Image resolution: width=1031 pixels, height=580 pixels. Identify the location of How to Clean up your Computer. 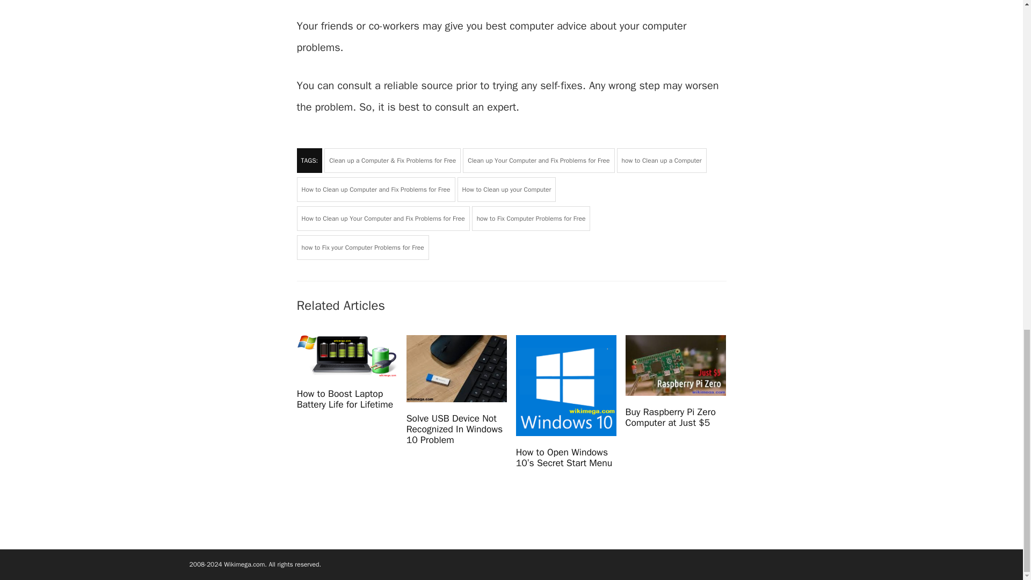
(507, 189).